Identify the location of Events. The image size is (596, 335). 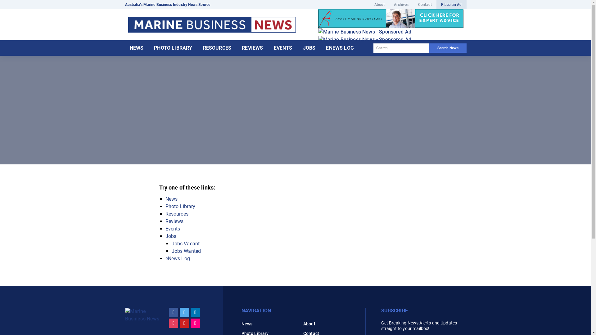
(173, 229).